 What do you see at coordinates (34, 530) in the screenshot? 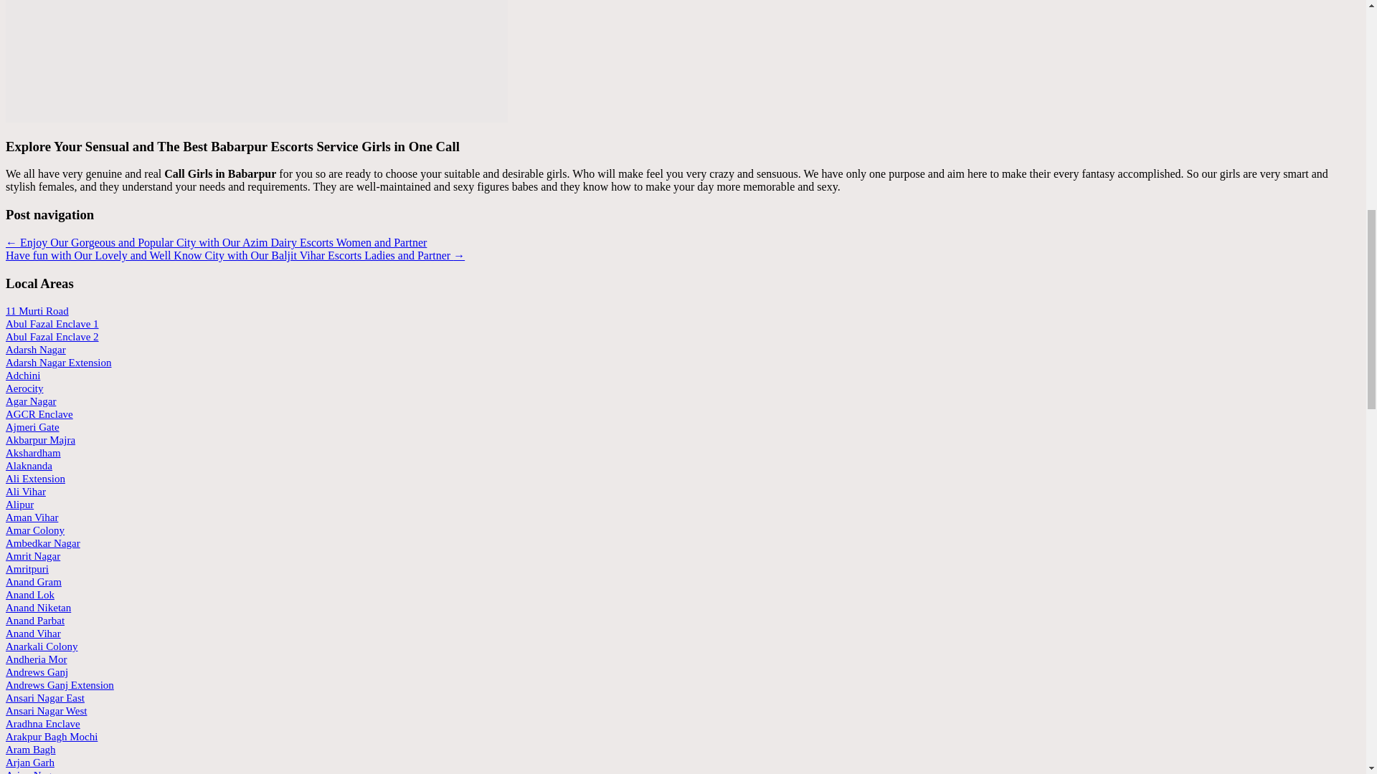
I see `Amar Colony` at bounding box center [34, 530].